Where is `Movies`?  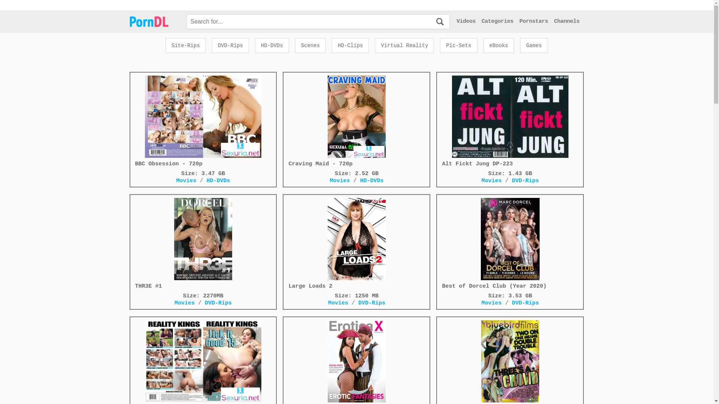
Movies is located at coordinates (186, 303).